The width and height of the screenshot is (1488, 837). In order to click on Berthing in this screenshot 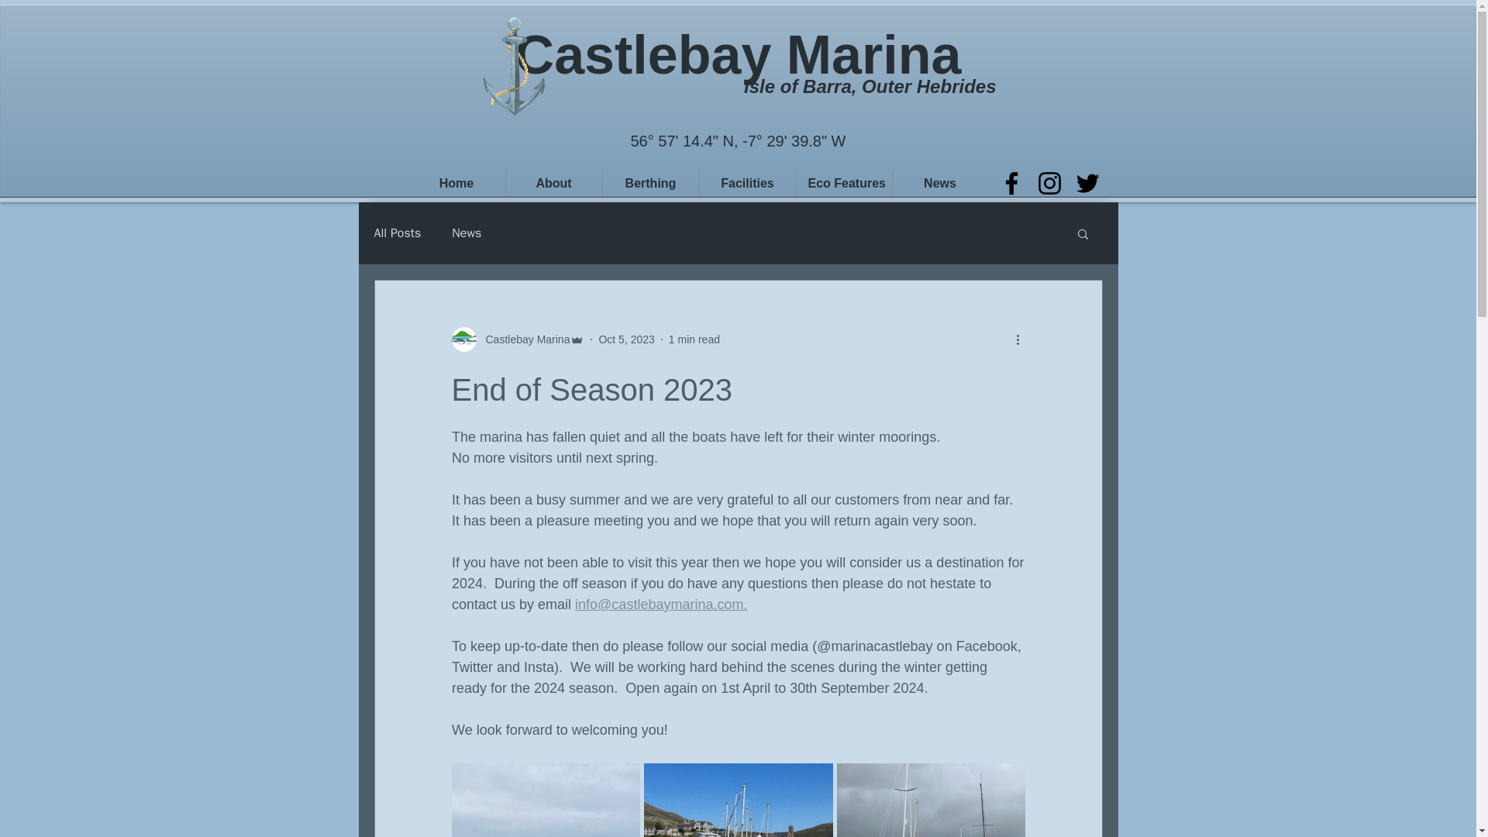, I will do `click(651, 183)`.